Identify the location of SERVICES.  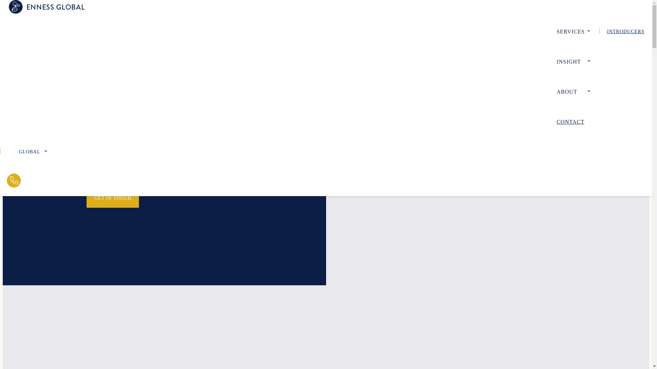
(573, 31).